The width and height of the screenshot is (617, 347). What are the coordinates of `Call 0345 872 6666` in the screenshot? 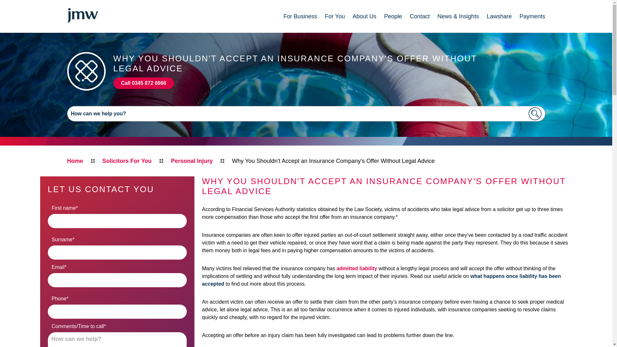 It's located at (143, 83).